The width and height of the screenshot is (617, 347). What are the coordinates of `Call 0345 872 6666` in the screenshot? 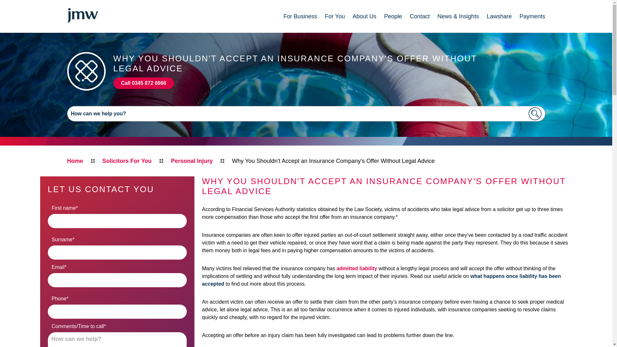 It's located at (143, 83).